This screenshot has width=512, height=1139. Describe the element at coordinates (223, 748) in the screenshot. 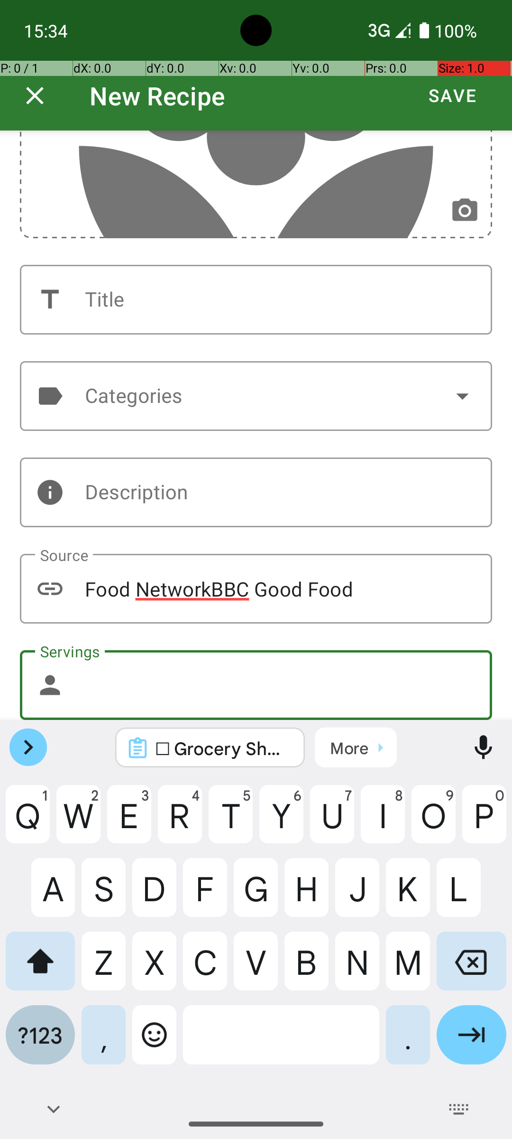

I see `☐ Grocery Shopping ☐ Call Grandma ☐ Attend Team Meeting ☐ Take Dog to the Vet ☐ Finish Project Proposal ☐ Water Plants ☐ Reply to Emails ☐ Change Air Filter ☐ Submit Expense Report ☐ Submit Budget Report ☑ Read 'The Martian' ☑ Grocery Shopping ☑ Submit Expense Report ☑ Brainstorm Blog Post Ideas ☑ Change Air Filter ☑ Research Vacation Destinations ☑ Finish Project Proposal ☑ Change Air Filter ☑ Take Dog to the Vet ☑ Submit Expense Report ☑ Learn to Play Guitar` at that location.